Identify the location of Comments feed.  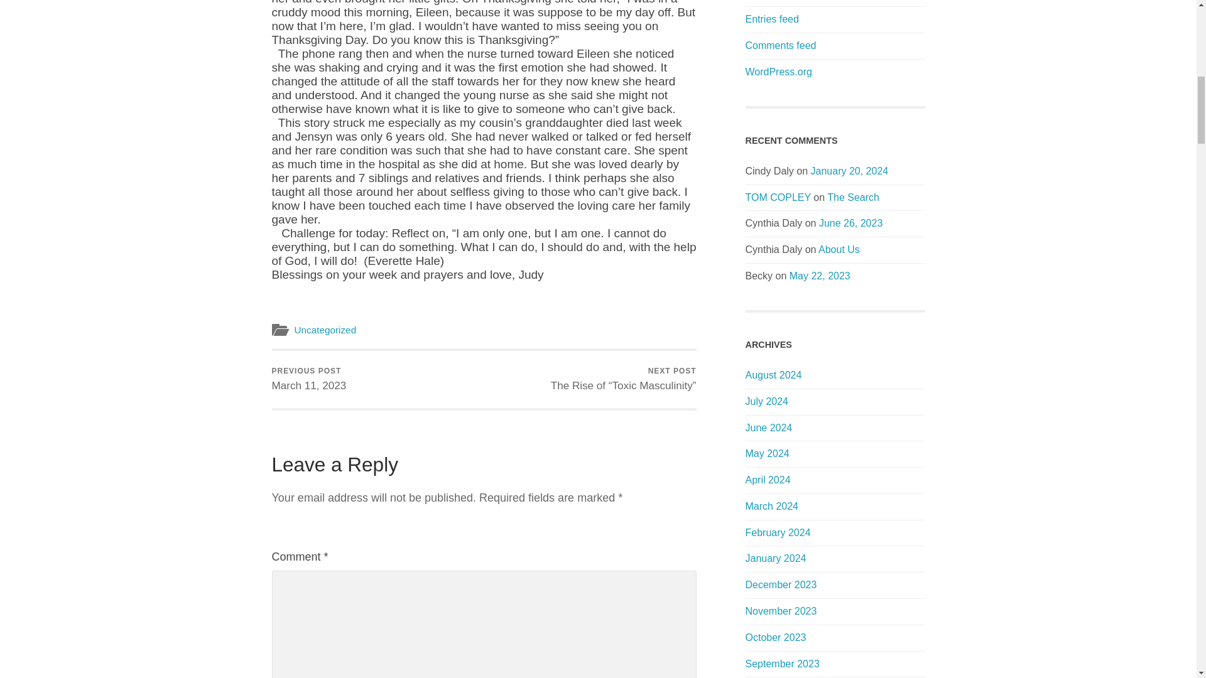
(309, 379).